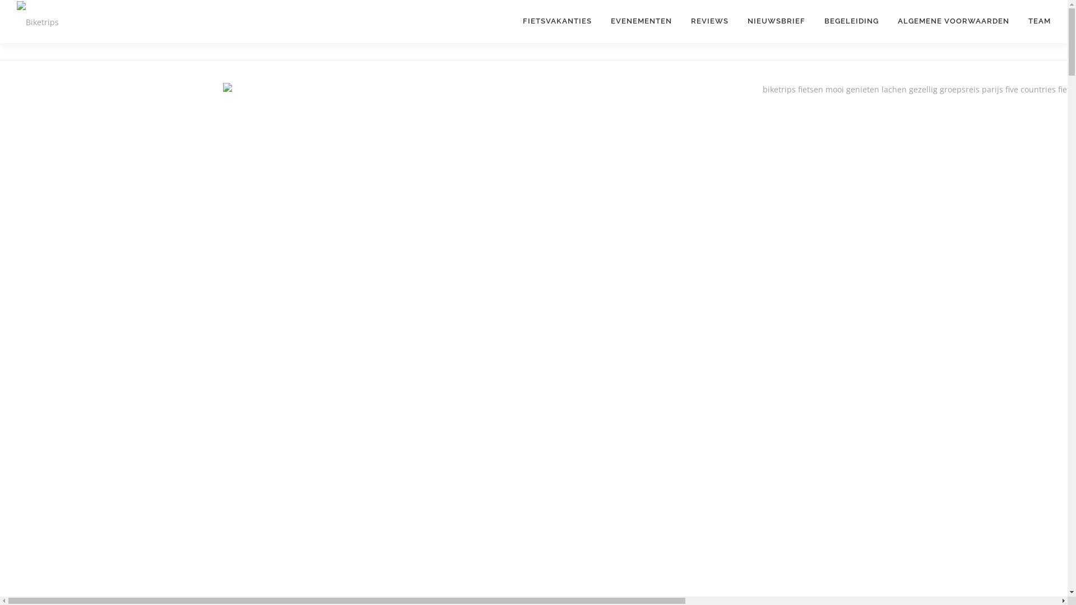  I want to click on FIETSVAKANTIES, so click(557, 21).